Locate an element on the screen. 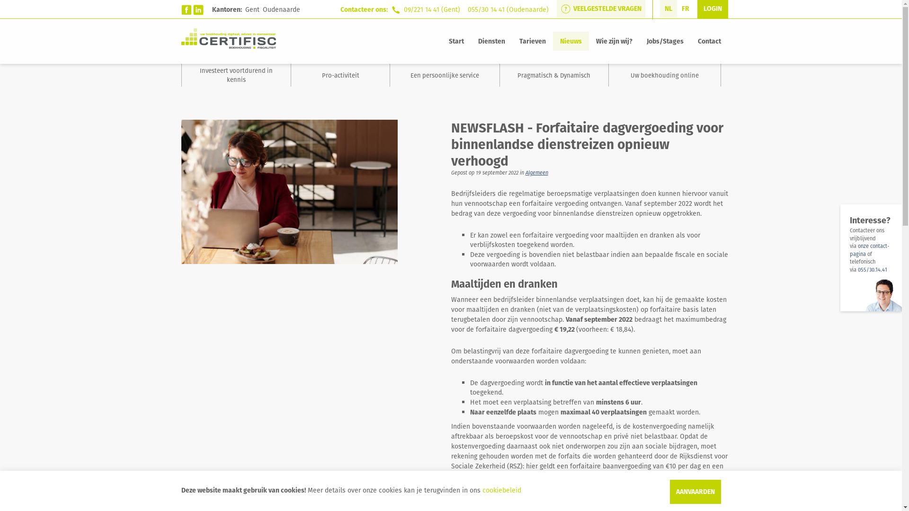 Image resolution: width=909 pixels, height=511 pixels. Nieuws is located at coordinates (571, 41).